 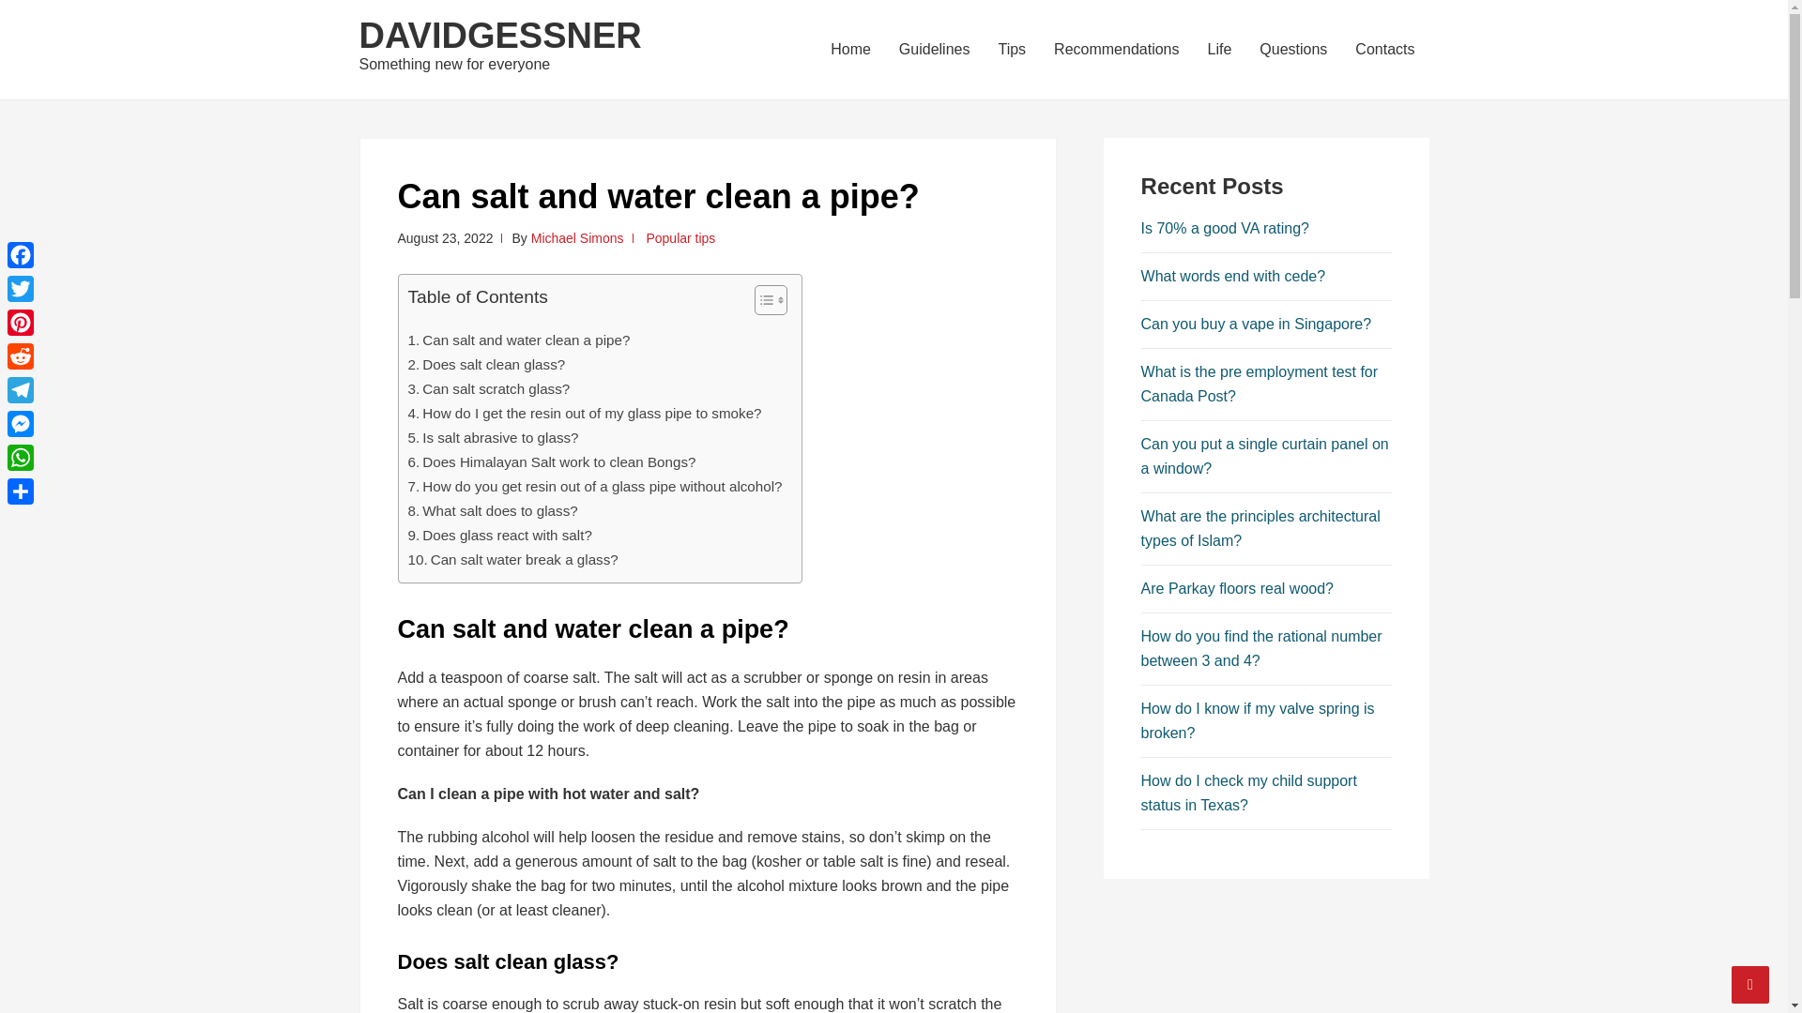 I want to click on Are Parkay floors real wood?, so click(x=1237, y=588).